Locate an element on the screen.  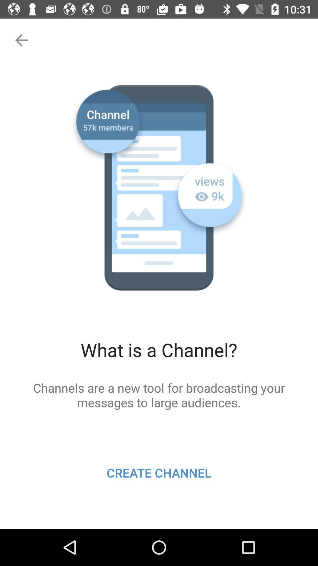
go to back is located at coordinates (21, 40).